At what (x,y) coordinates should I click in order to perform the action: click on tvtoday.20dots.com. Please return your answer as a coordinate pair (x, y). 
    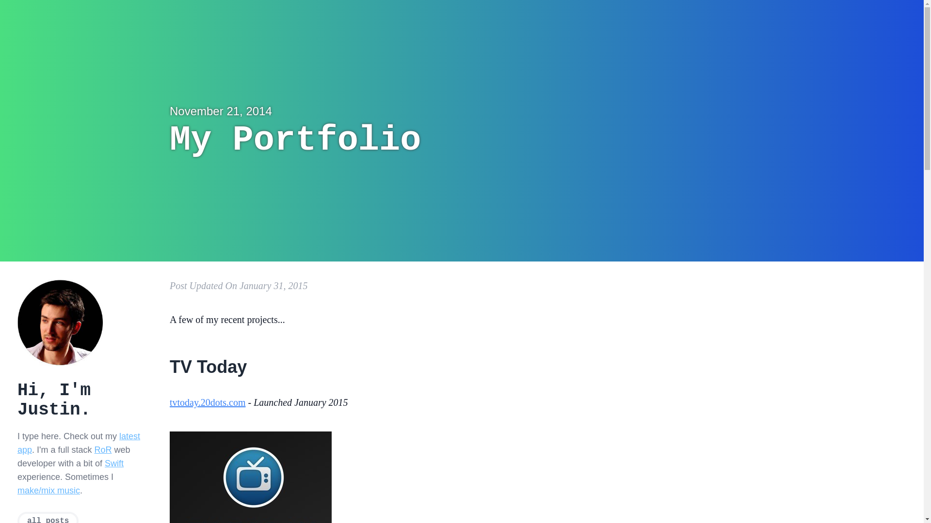
    Looking at the image, I should click on (208, 402).